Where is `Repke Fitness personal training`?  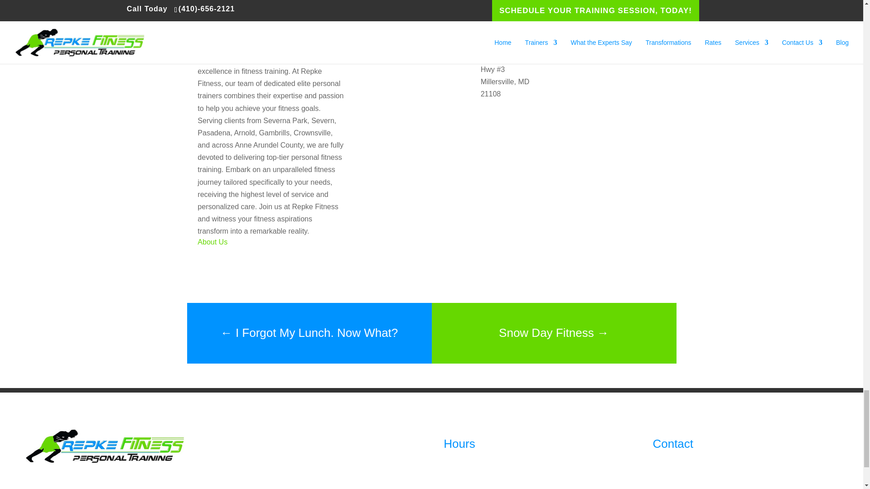 Repke Fitness personal training is located at coordinates (105, 446).